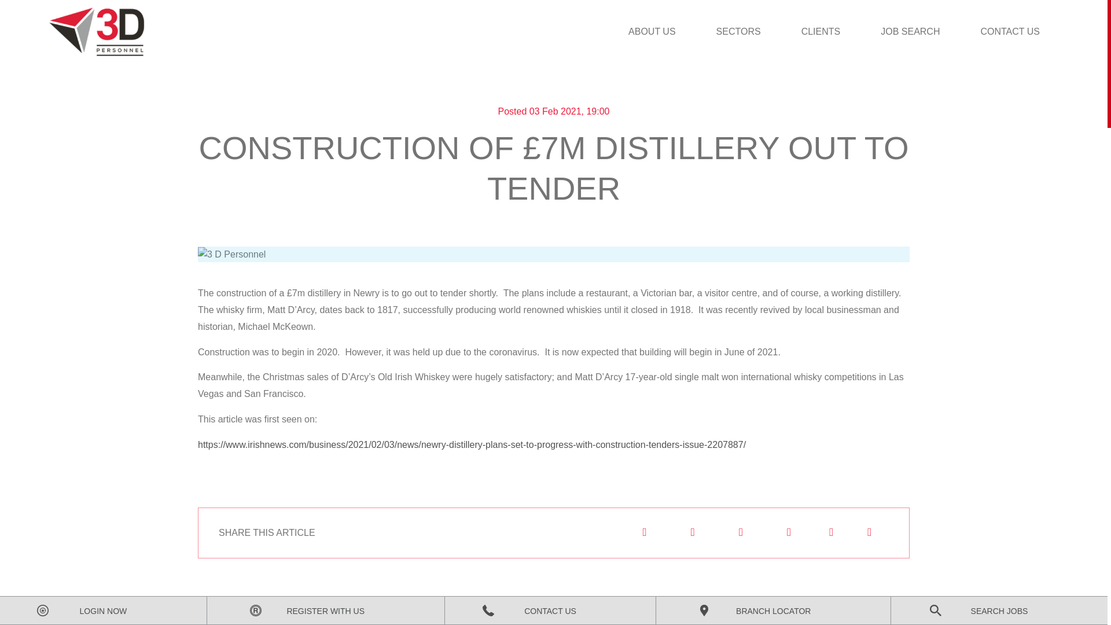 The width and height of the screenshot is (1111, 625). What do you see at coordinates (738, 32) in the screenshot?
I see `SECTORS` at bounding box center [738, 32].